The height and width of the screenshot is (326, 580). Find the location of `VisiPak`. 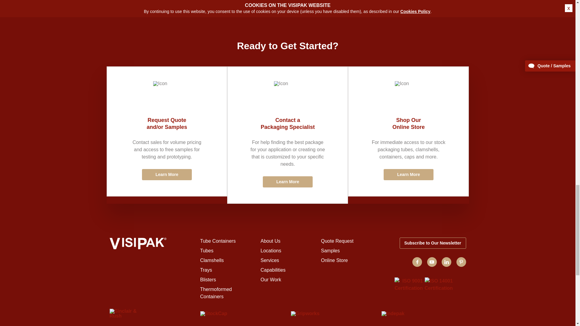

VisiPak is located at coordinates (152, 245).